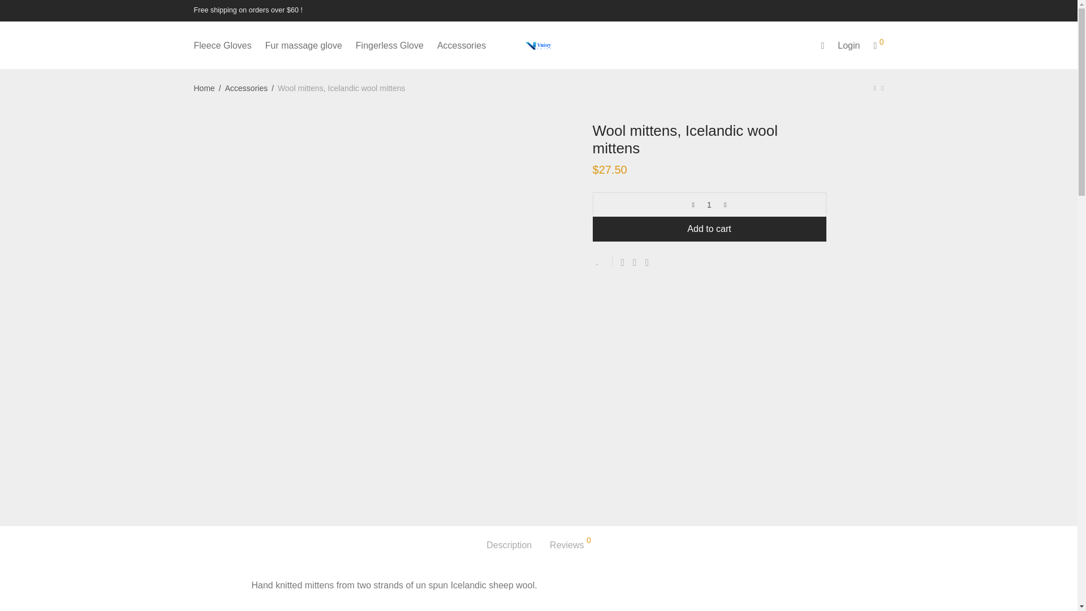 This screenshot has height=611, width=1086. Describe the element at coordinates (389, 45) in the screenshot. I see `Fingerless Glove` at that location.